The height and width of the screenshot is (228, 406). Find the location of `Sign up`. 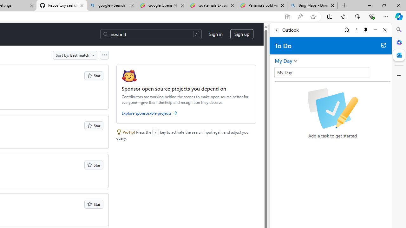

Sign up is located at coordinates (242, 34).